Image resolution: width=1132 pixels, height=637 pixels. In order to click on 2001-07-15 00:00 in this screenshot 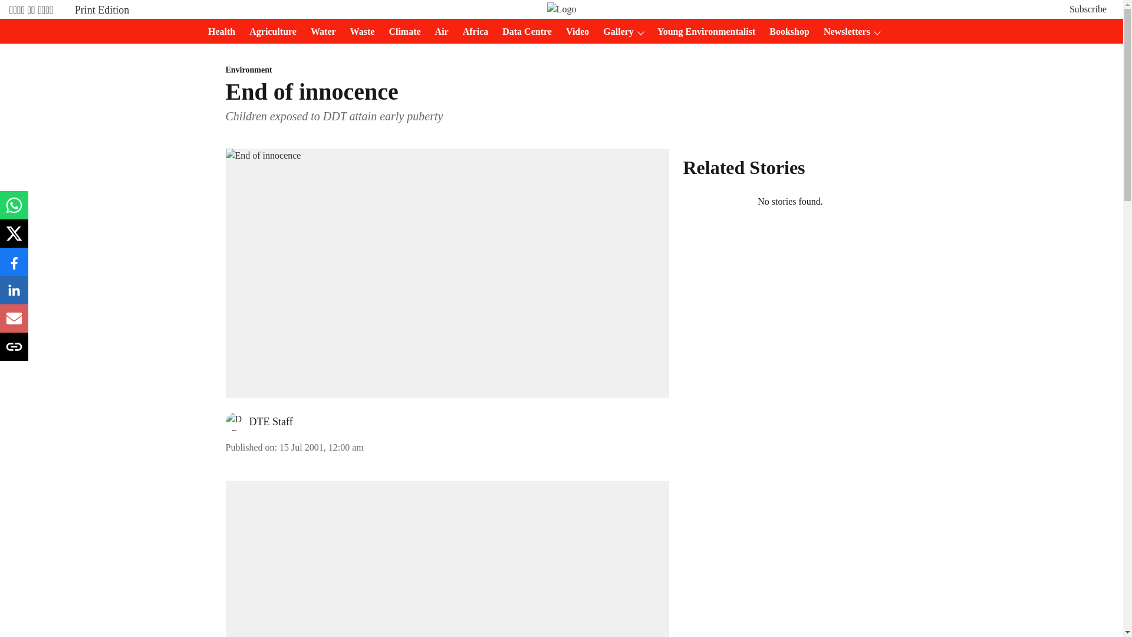, I will do `click(321, 447)`.